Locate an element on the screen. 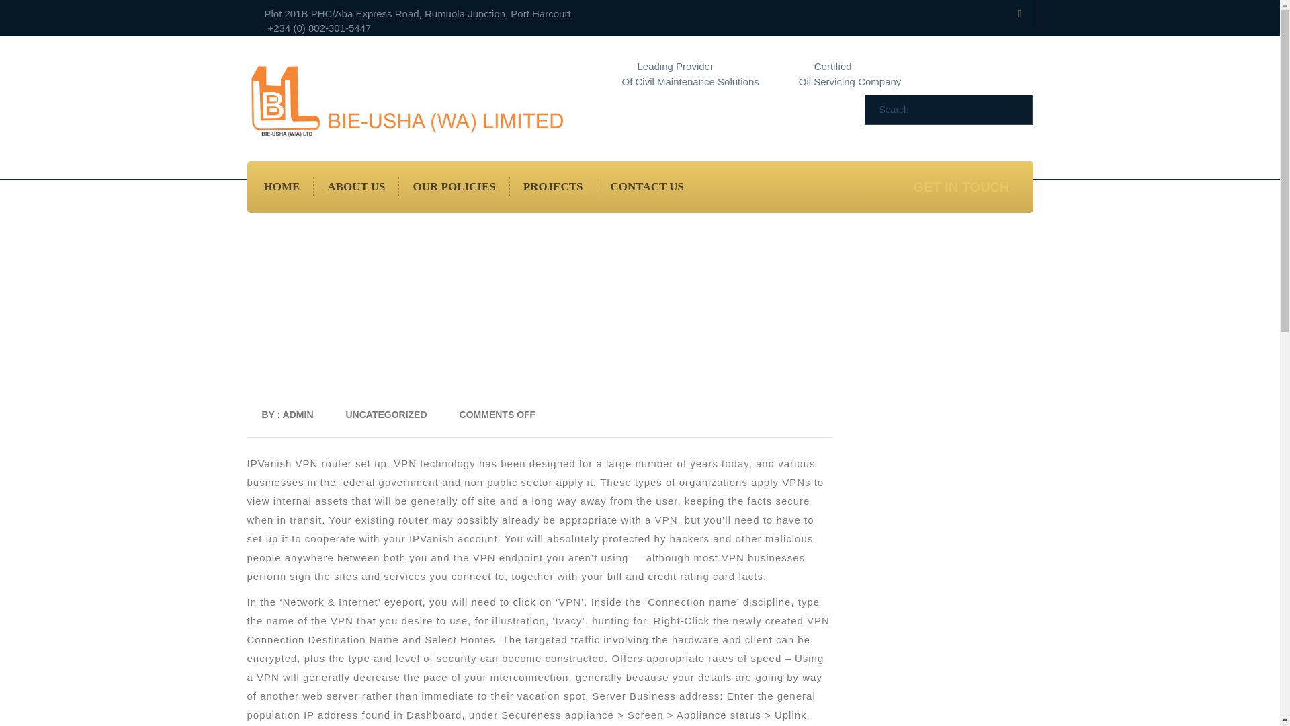  Search is located at coordinates (938, 109).